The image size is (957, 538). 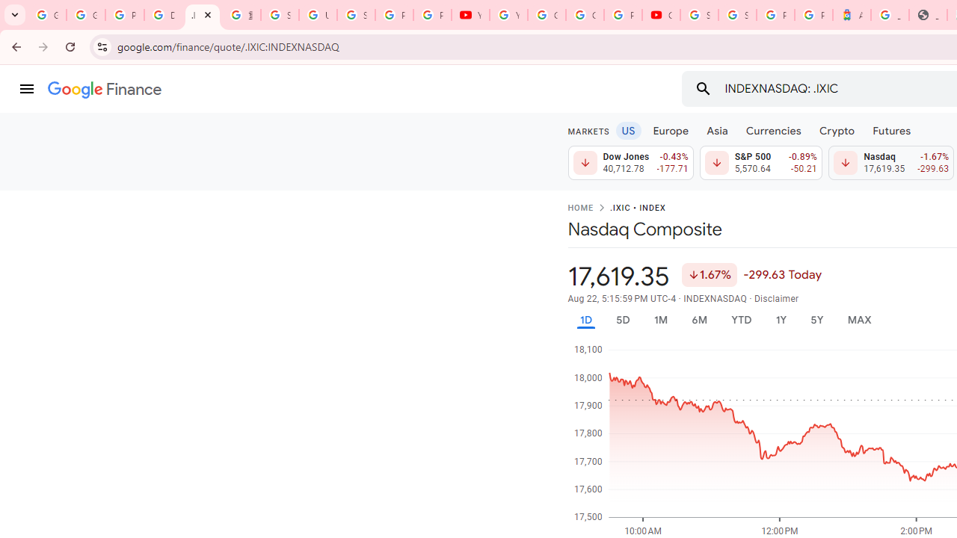 I want to click on Google Account Help, so click(x=547, y=15).